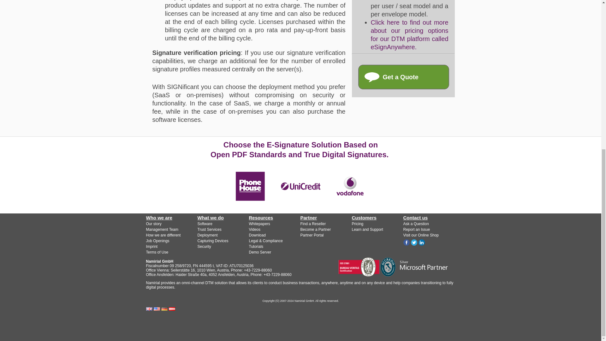 The width and height of the screenshot is (606, 341). What do you see at coordinates (157, 252) in the screenshot?
I see `Terms of Use` at bounding box center [157, 252].